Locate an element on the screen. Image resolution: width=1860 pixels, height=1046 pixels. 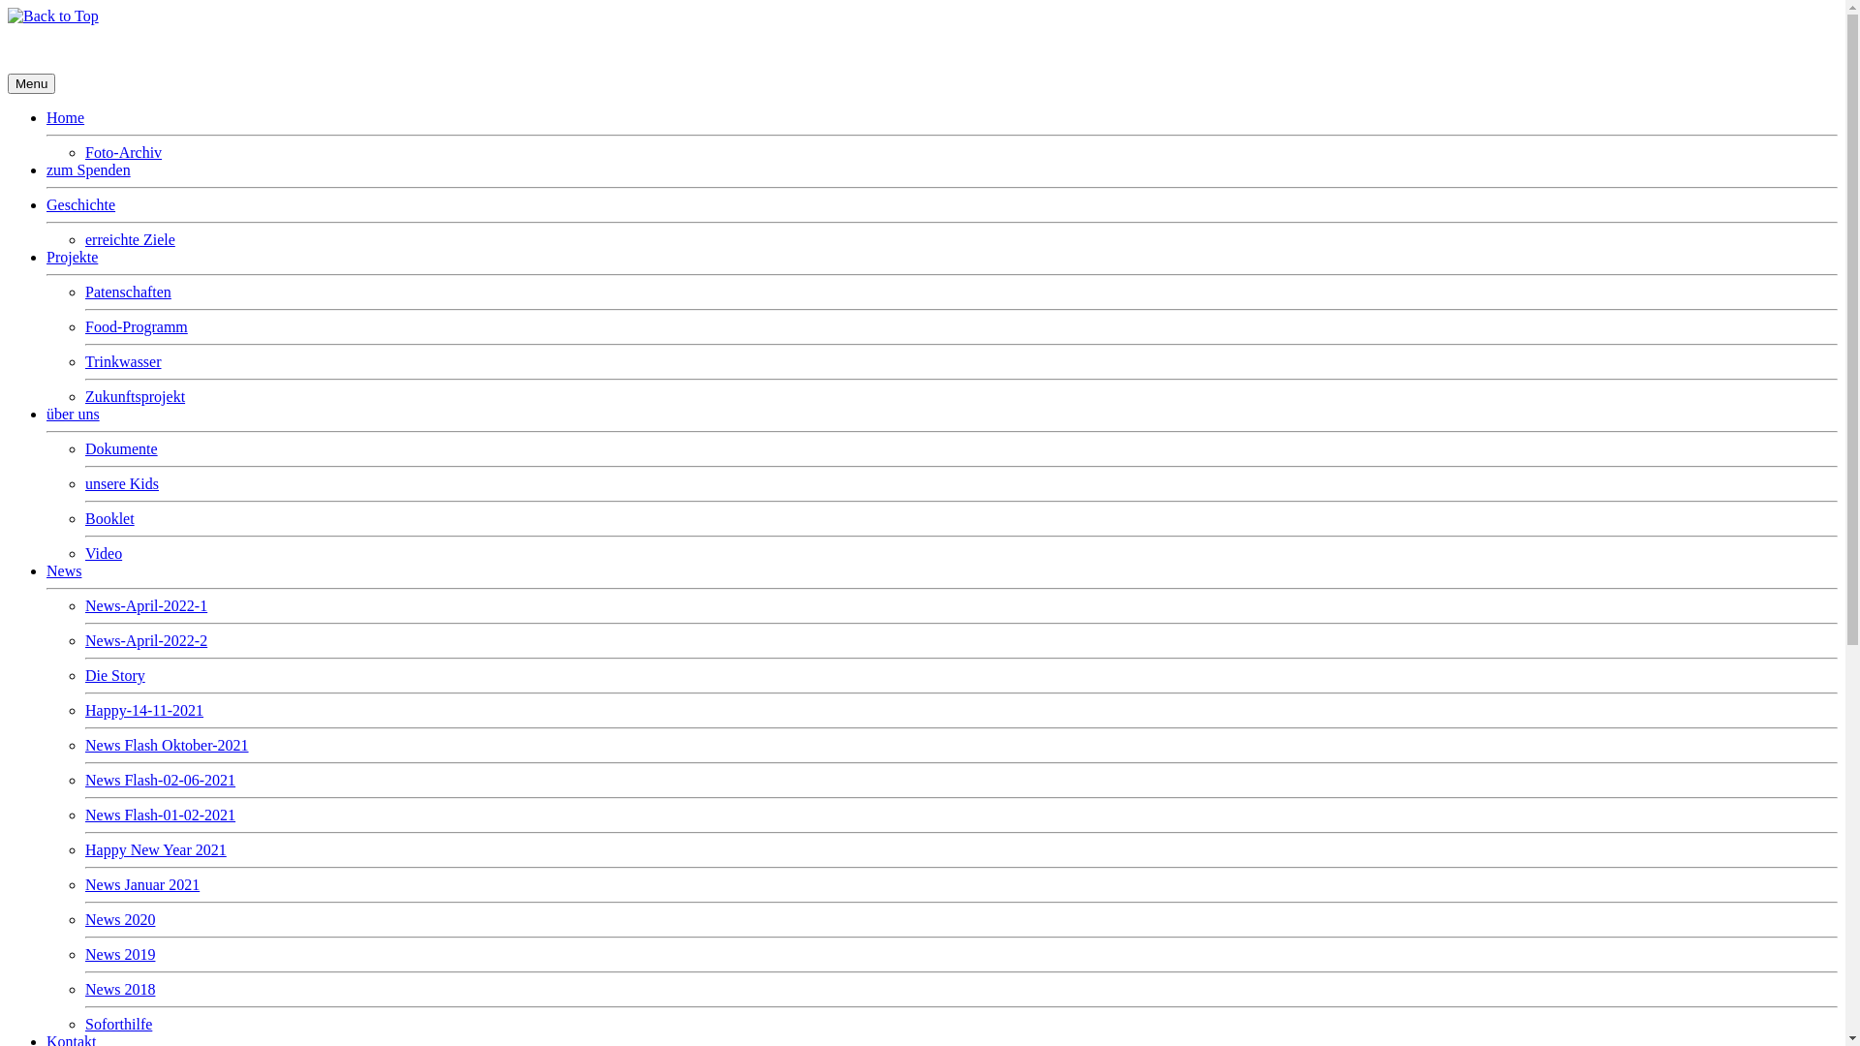
zum Spenden is located at coordinates (89, 170).